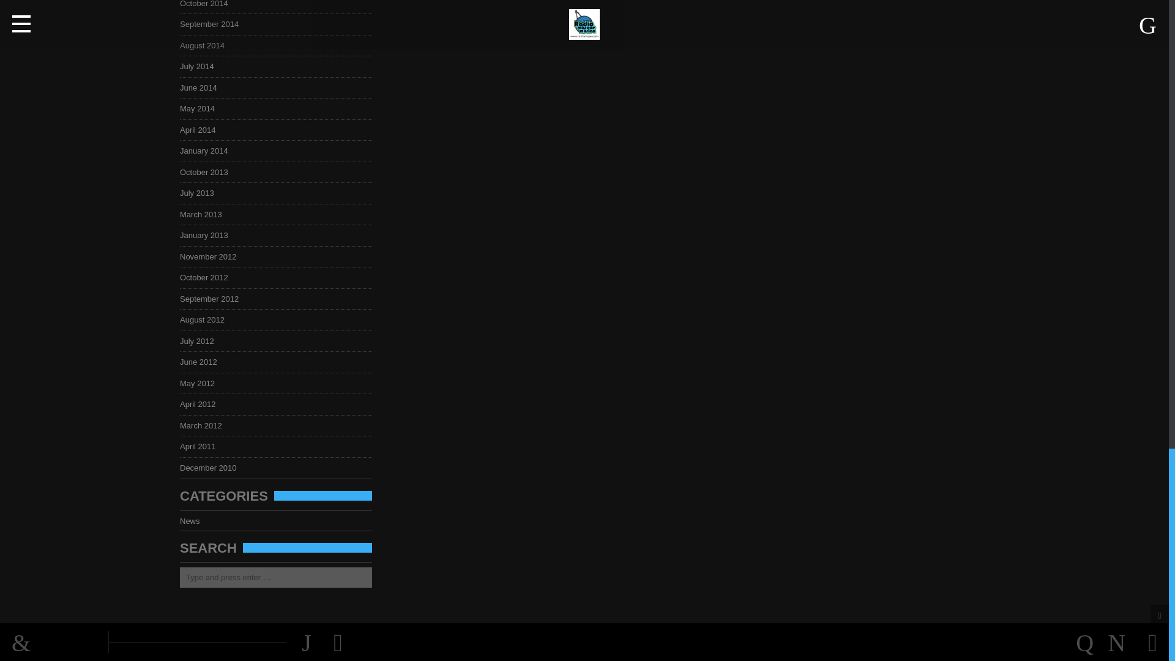 The image size is (1175, 661). What do you see at coordinates (207, 151) in the screenshot?
I see `January 2014` at bounding box center [207, 151].